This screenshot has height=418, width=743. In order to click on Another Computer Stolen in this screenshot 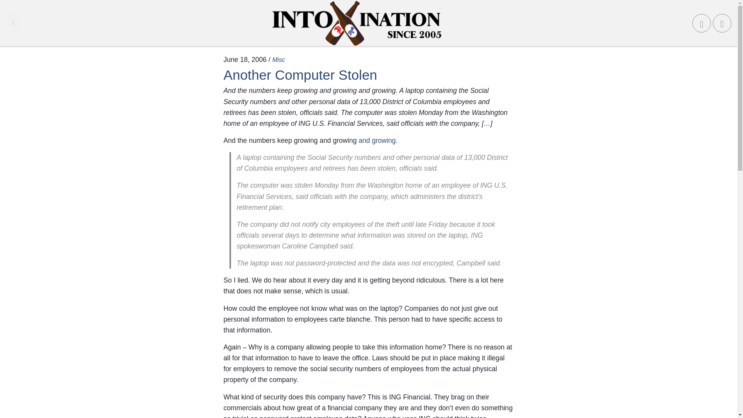, I will do `click(300, 74)`.